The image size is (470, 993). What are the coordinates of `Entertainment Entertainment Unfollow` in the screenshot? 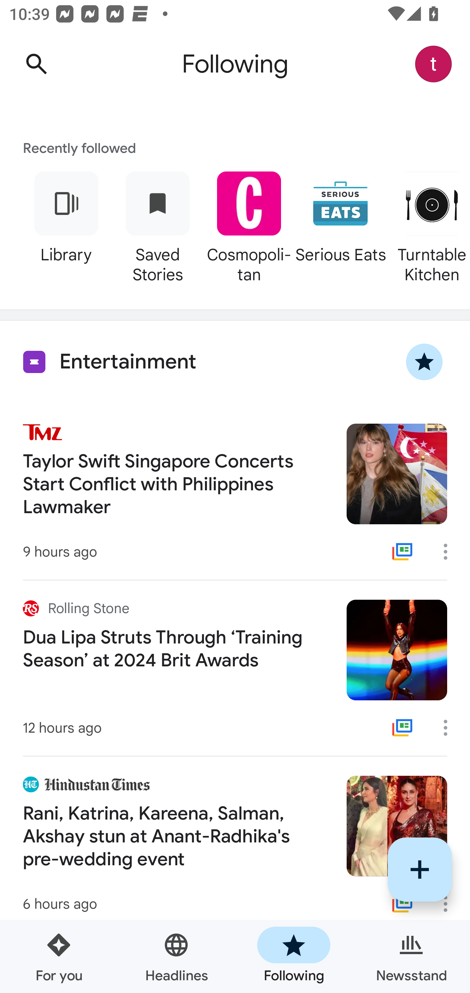 It's located at (235, 362).